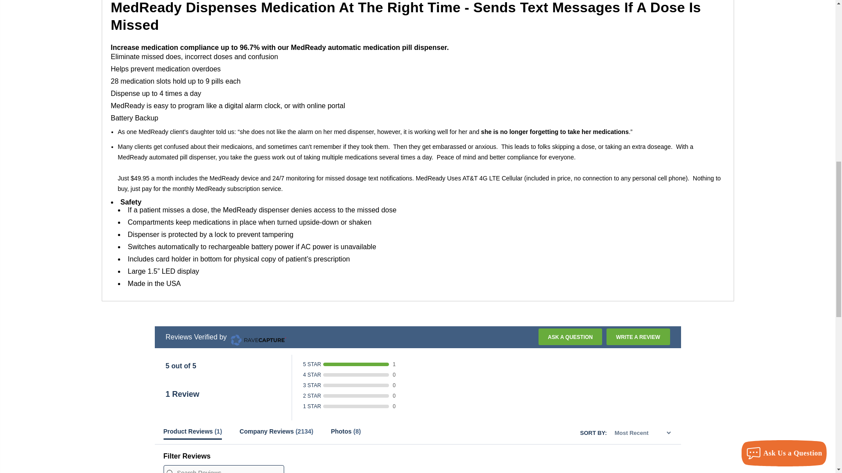  I want to click on 5 stars, so click(174, 378).